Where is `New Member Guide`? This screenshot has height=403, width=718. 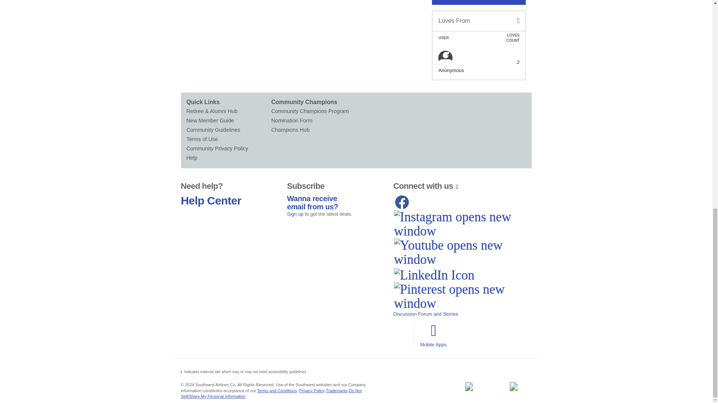
New Member Guide is located at coordinates (228, 121).